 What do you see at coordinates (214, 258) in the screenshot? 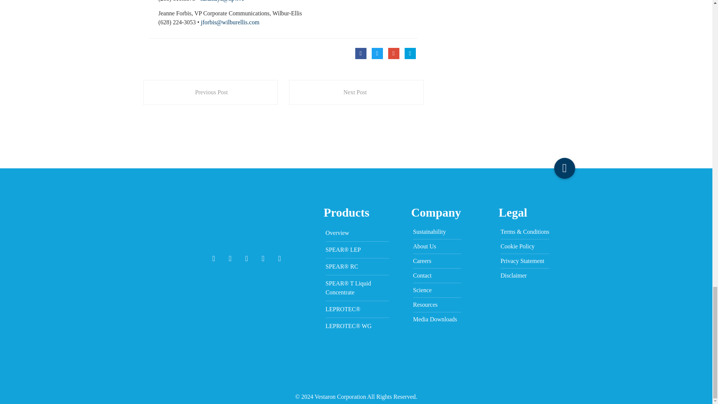
I see `facebook` at bounding box center [214, 258].